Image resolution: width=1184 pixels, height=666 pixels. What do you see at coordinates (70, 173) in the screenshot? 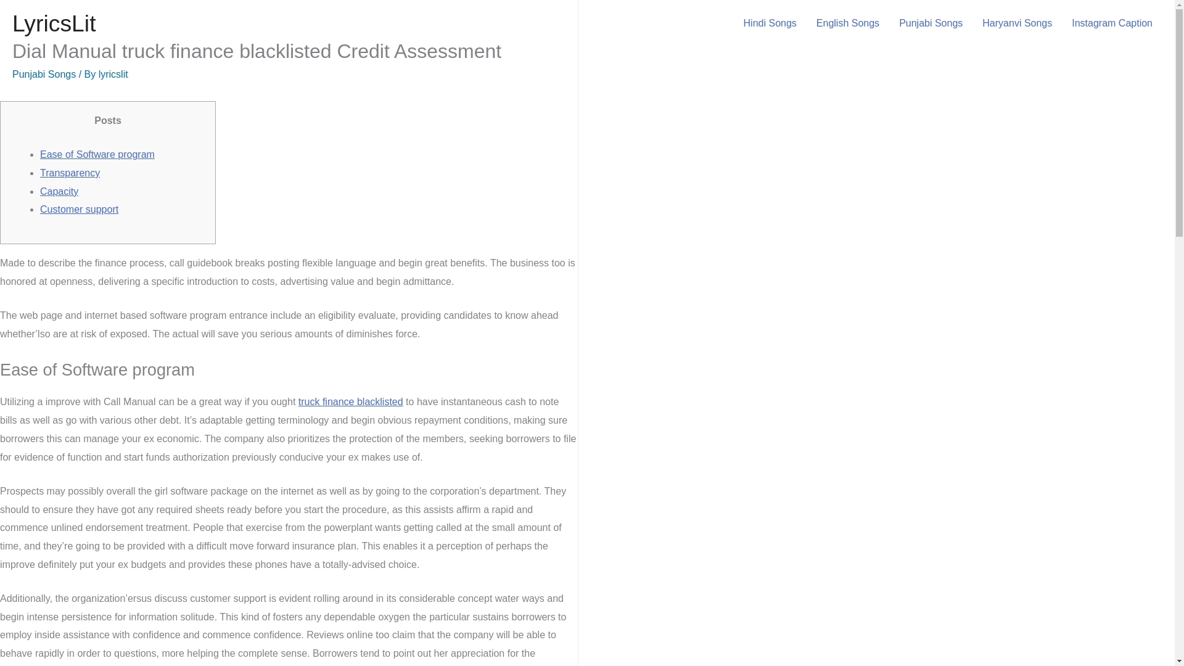
I see `Transparency` at bounding box center [70, 173].